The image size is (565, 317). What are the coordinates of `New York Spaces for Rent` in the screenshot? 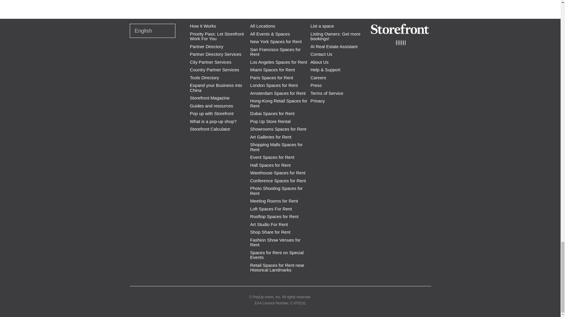 It's located at (276, 42).